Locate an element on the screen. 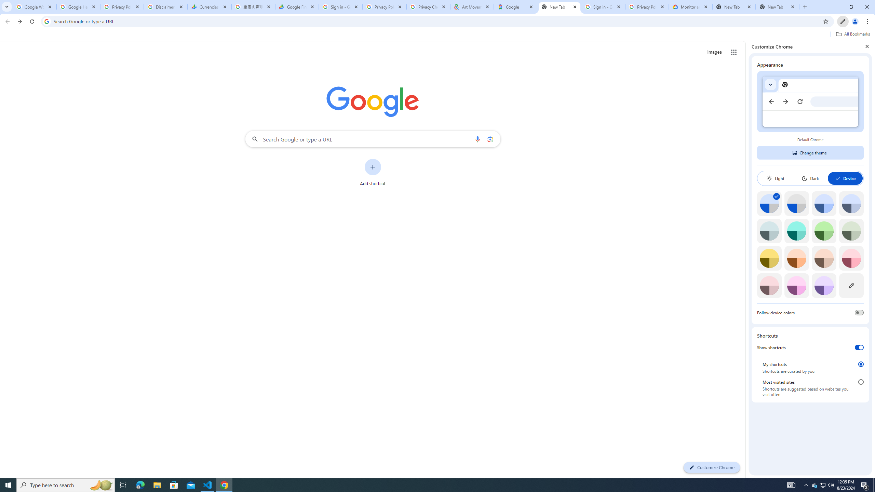 This screenshot has height=492, width=875. All Bookmarks is located at coordinates (852, 34).